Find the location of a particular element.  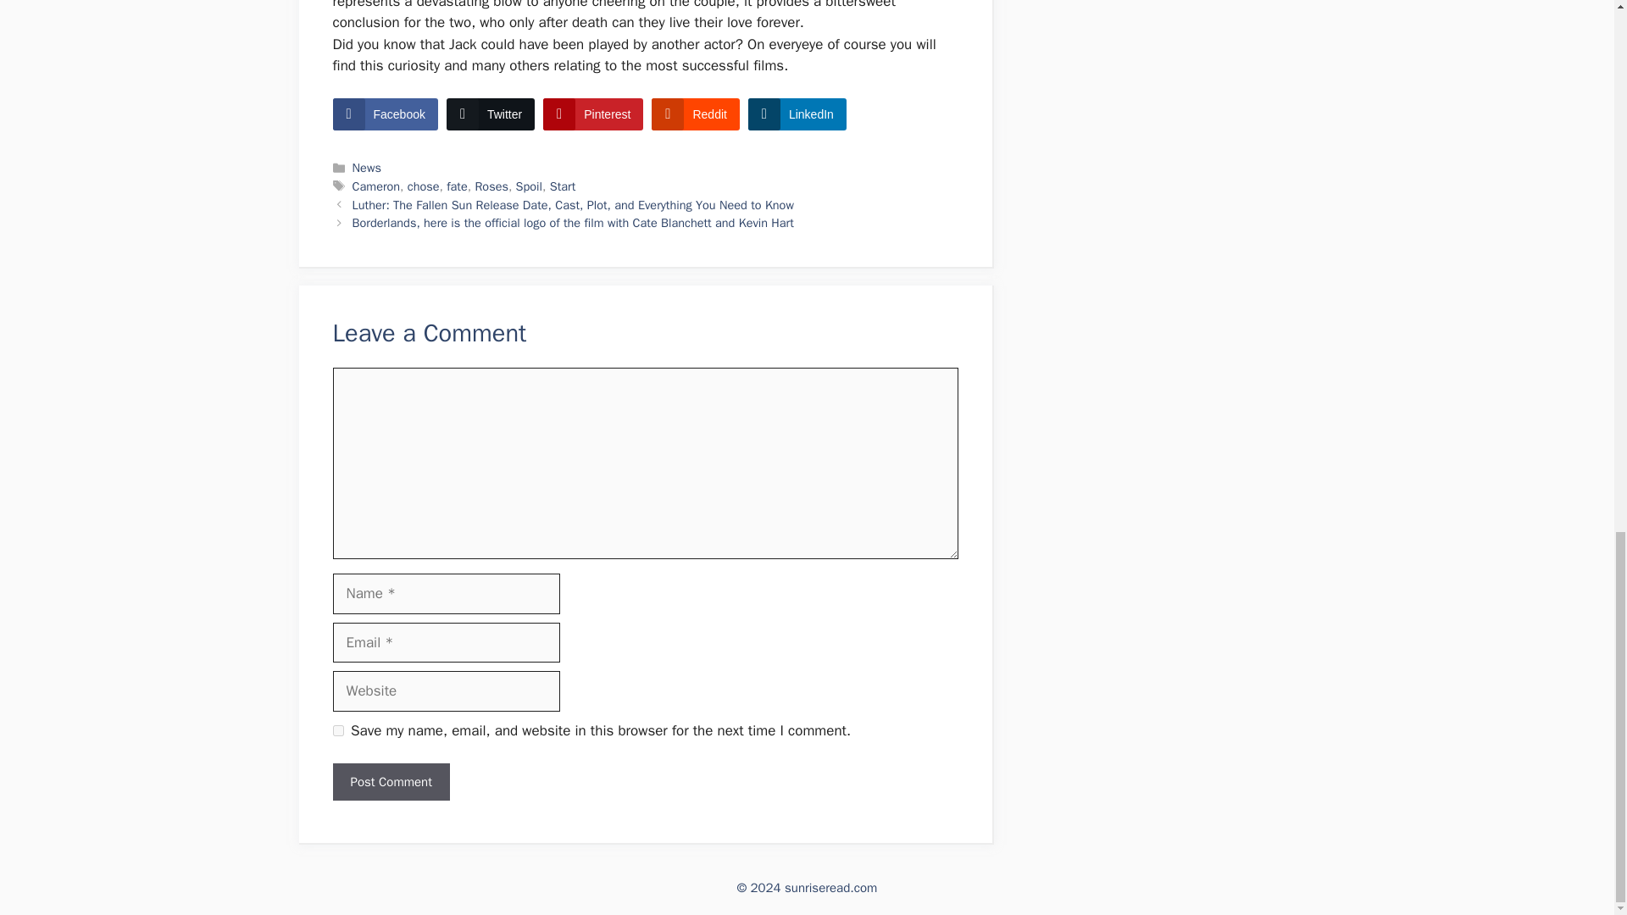

yes is located at coordinates (337, 730).